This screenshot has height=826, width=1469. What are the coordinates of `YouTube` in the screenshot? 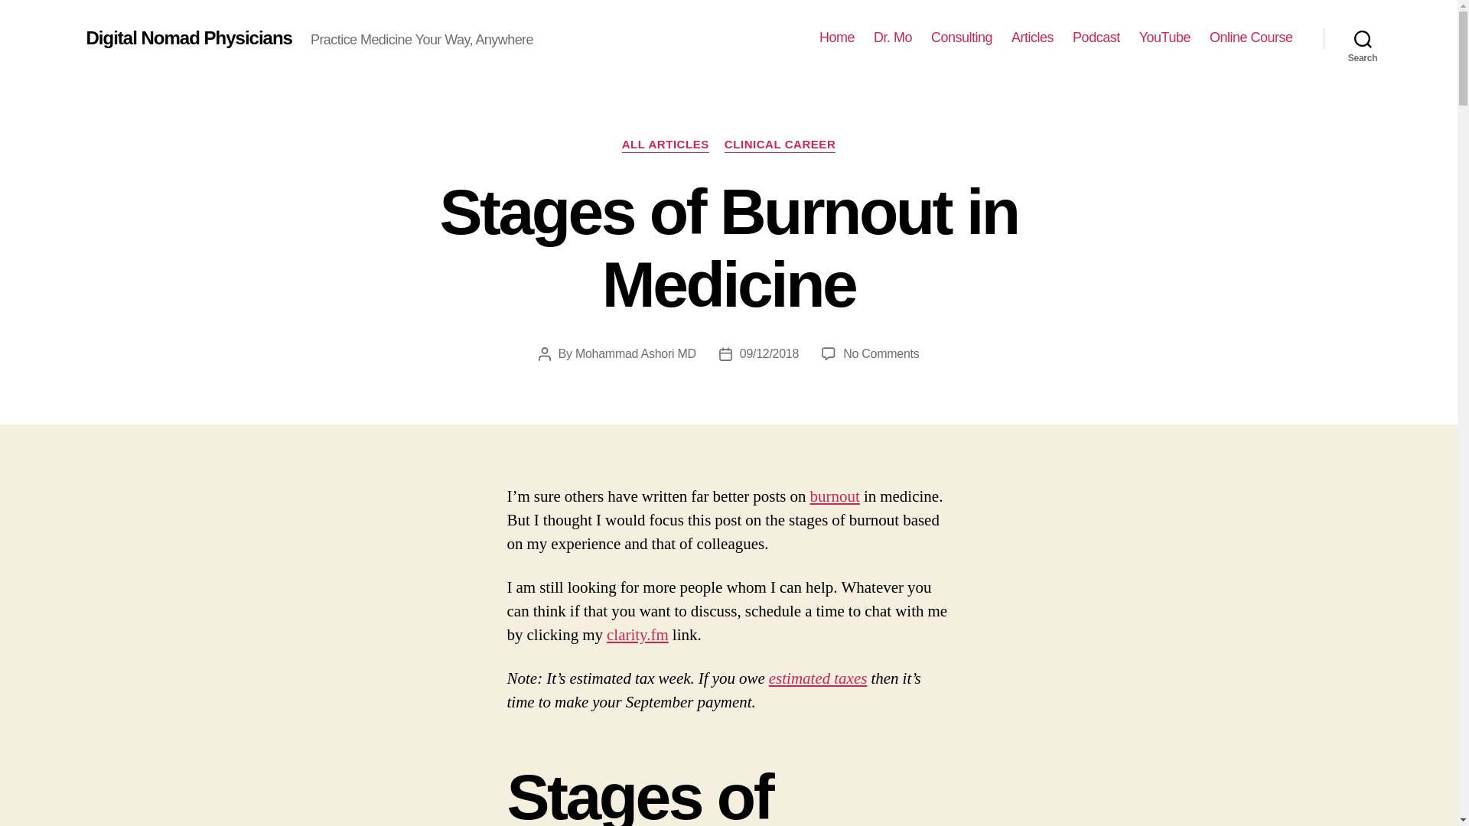 It's located at (1164, 37).